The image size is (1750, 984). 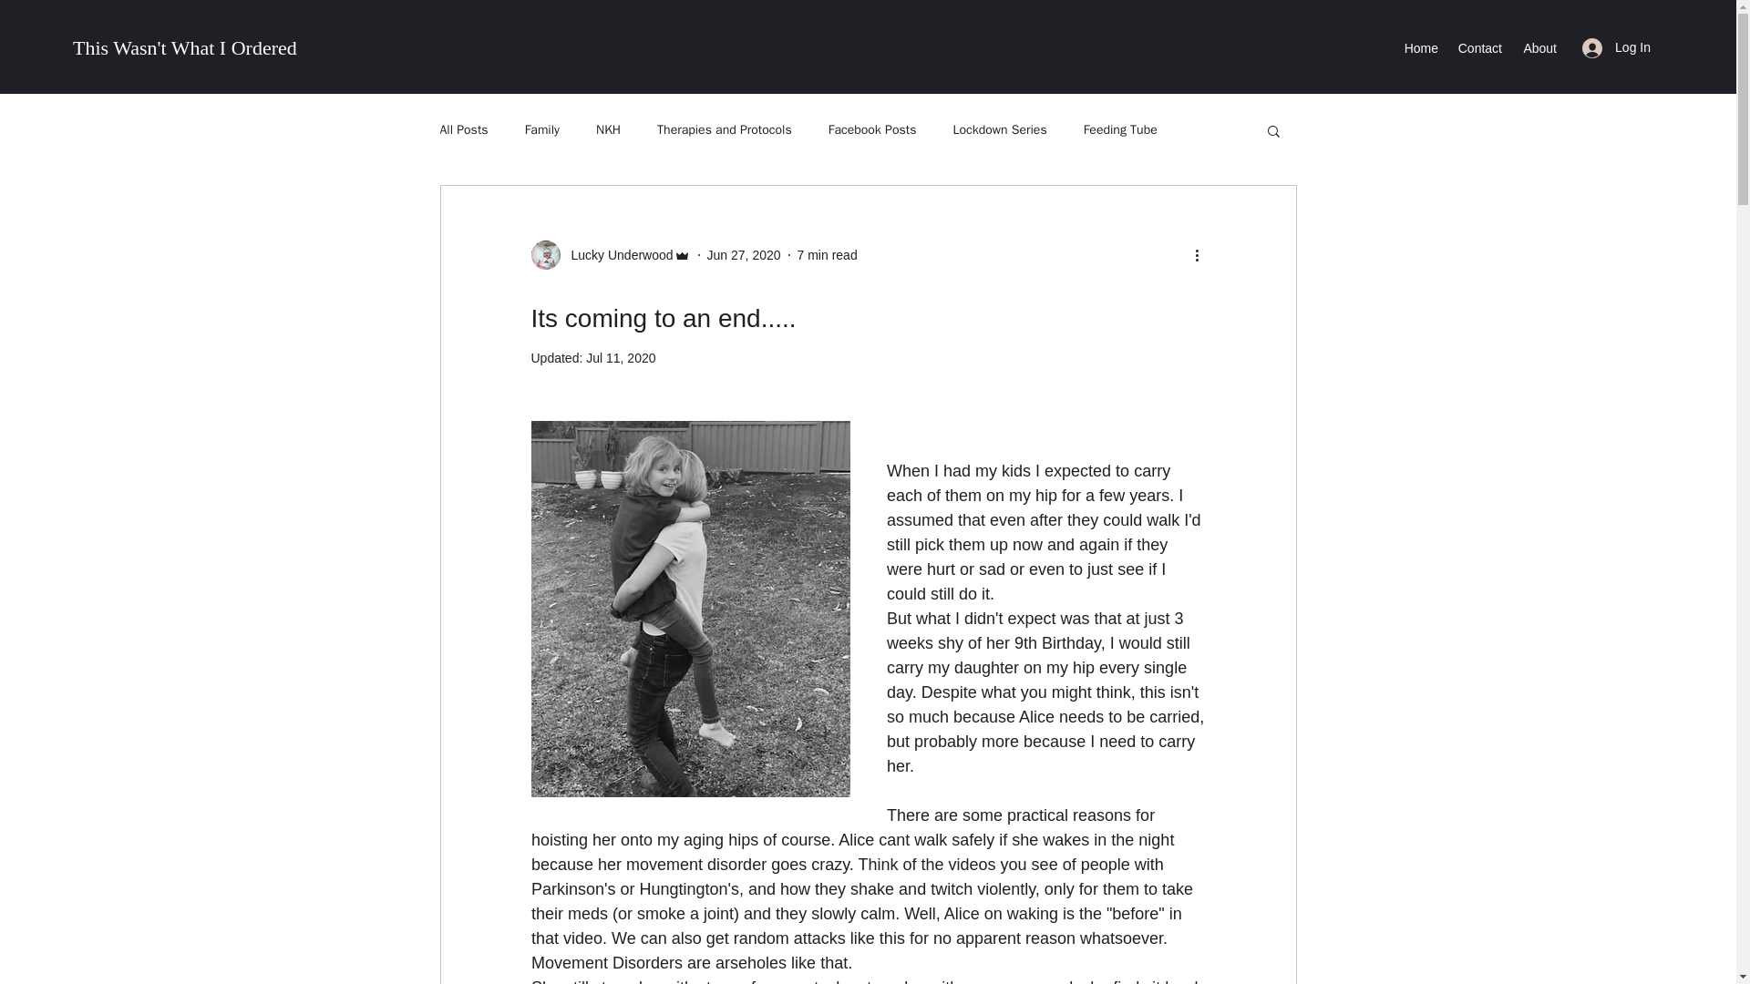 What do you see at coordinates (1478, 47) in the screenshot?
I see `Contact` at bounding box center [1478, 47].